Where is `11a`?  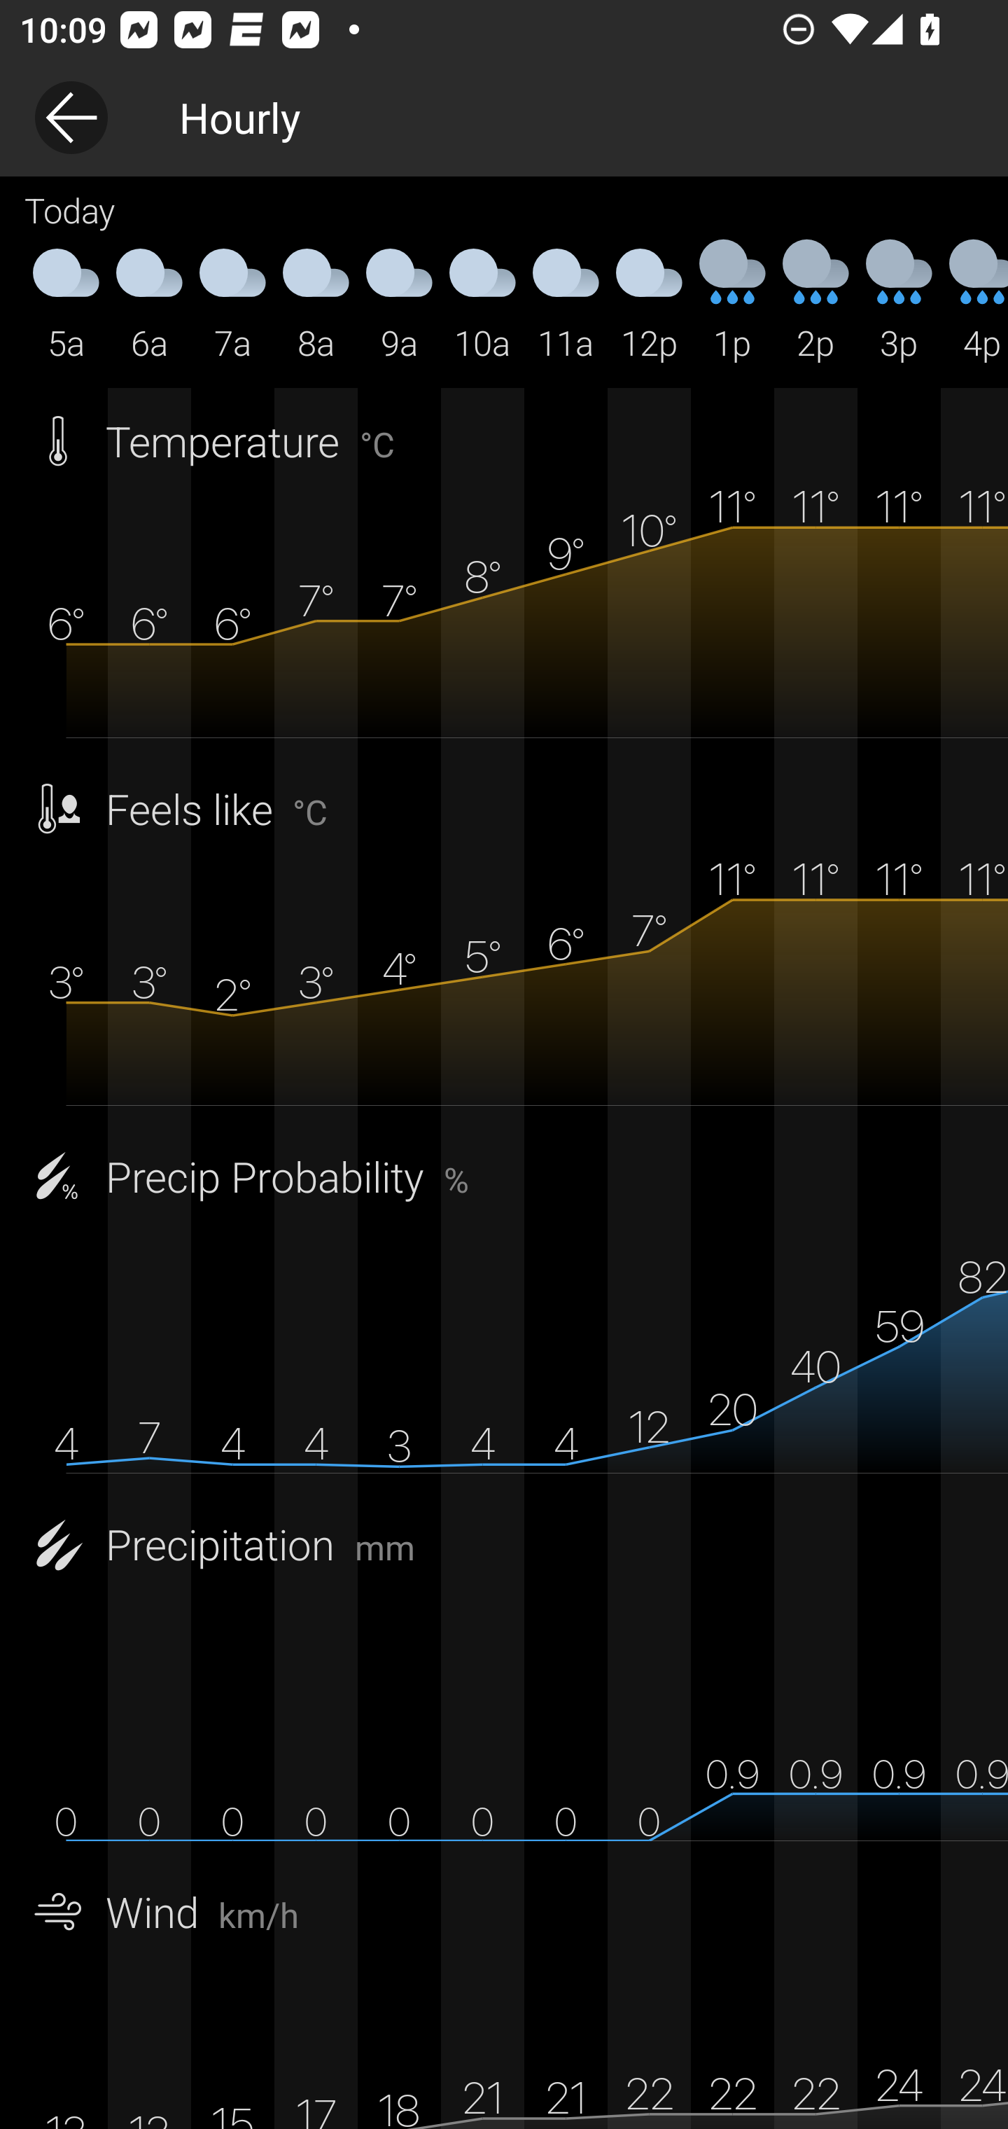 11a is located at coordinates (566, 302).